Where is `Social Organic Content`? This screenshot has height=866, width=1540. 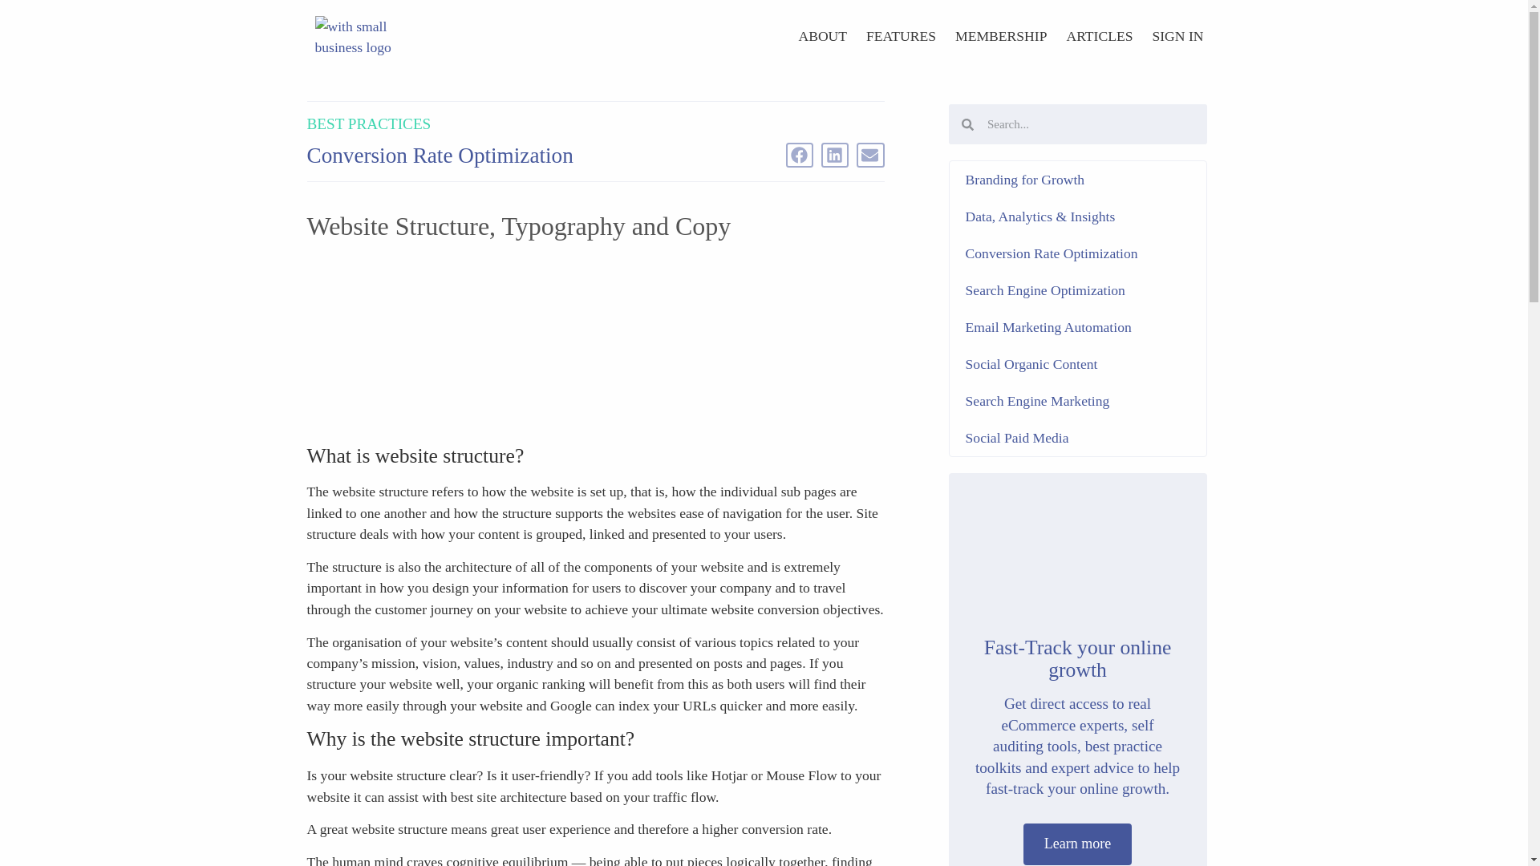 Social Organic Content is located at coordinates (1078, 364).